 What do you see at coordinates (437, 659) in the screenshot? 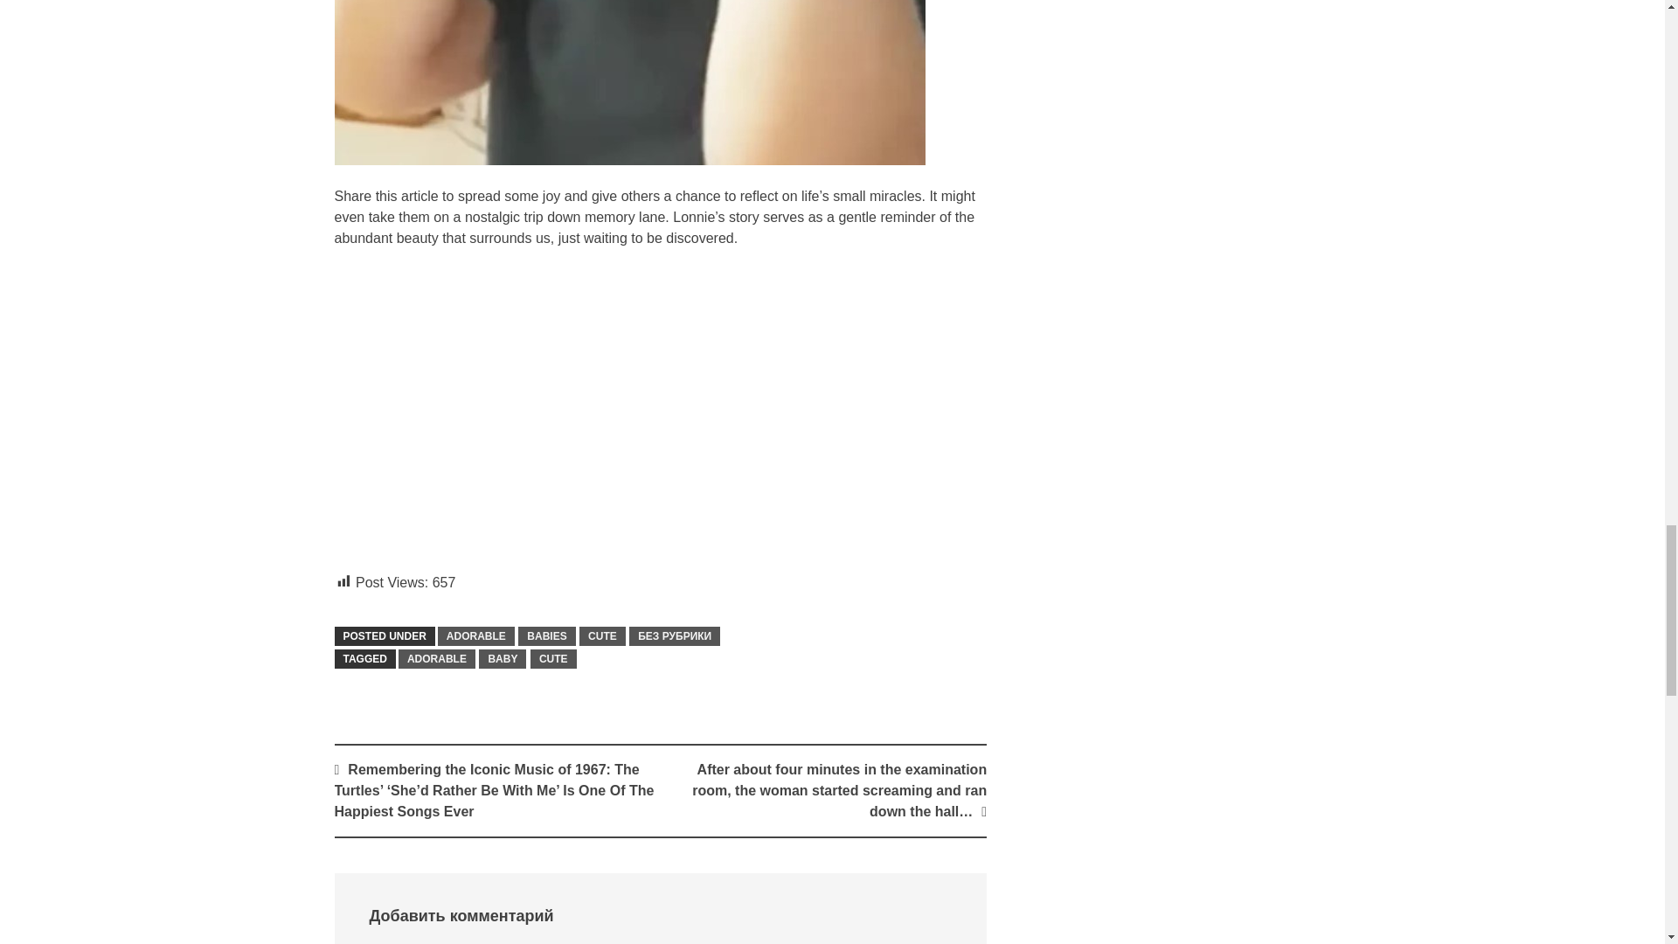
I see `ADORABLE` at bounding box center [437, 659].